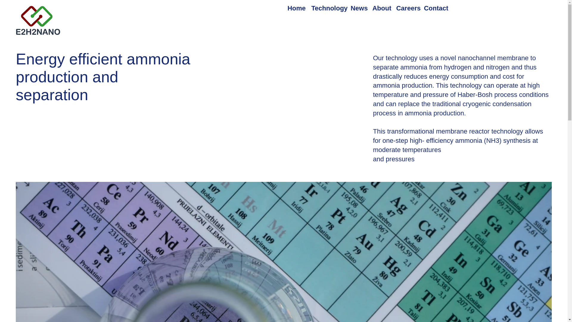 The width and height of the screenshot is (572, 322). I want to click on News, so click(359, 8).